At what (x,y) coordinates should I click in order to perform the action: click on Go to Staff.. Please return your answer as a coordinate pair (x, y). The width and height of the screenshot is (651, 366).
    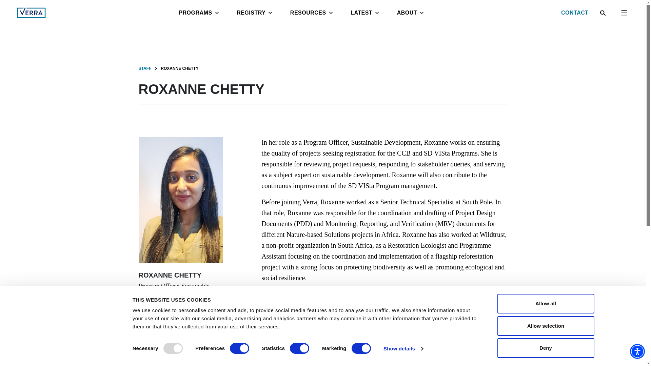
    Looking at the image, I should click on (144, 68).